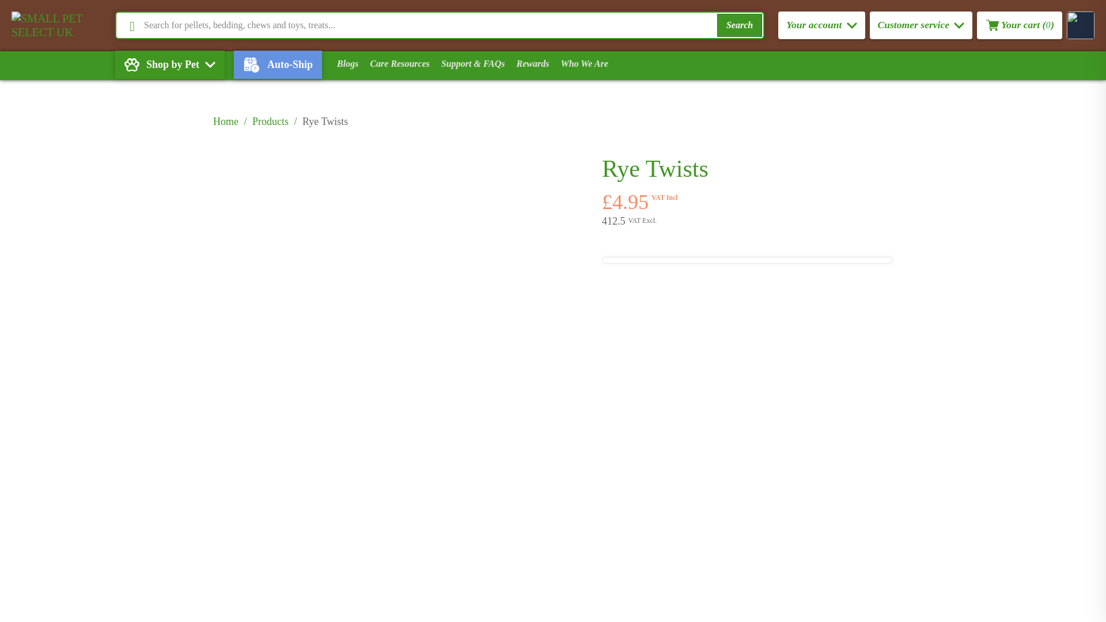 This screenshot has height=622, width=1106. Describe the element at coordinates (63, 25) in the screenshot. I see `Small Pet Select UK` at that location.